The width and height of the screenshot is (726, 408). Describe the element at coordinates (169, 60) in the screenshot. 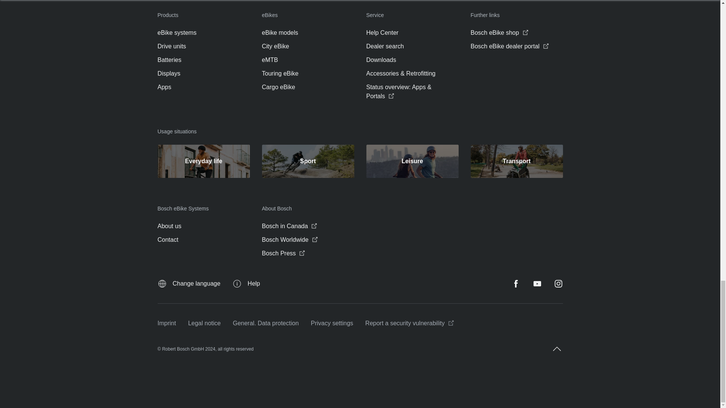

I see `Batteries` at that location.